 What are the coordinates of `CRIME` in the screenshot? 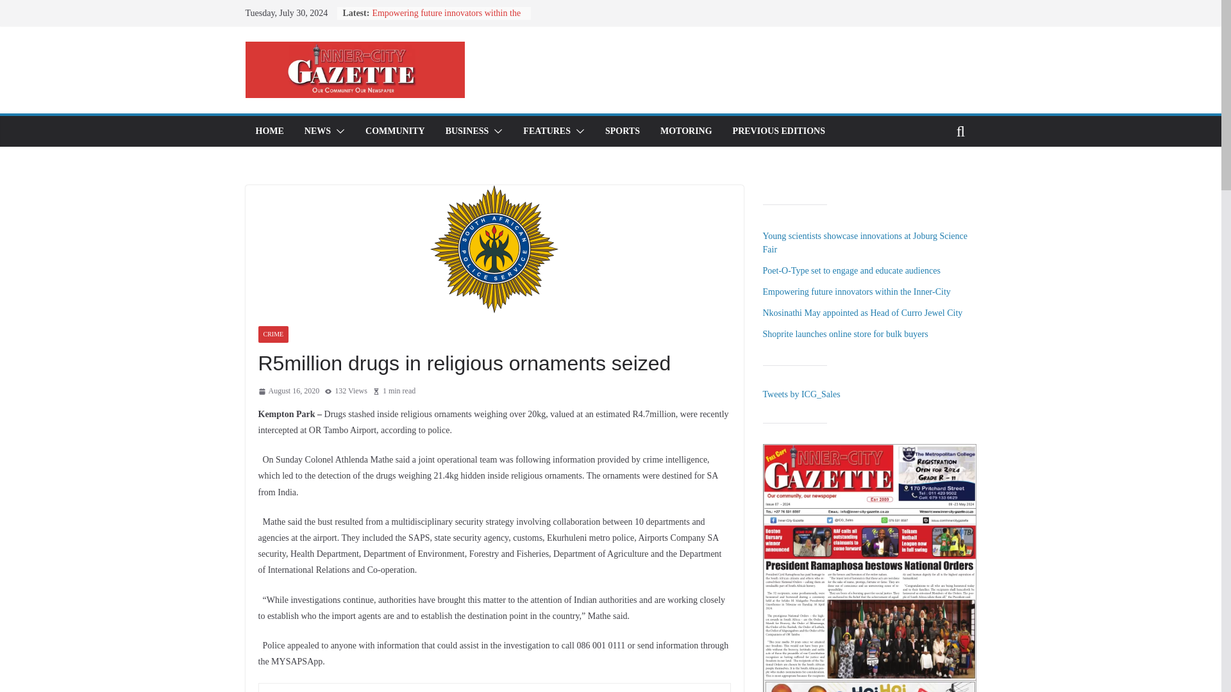 It's located at (272, 334).